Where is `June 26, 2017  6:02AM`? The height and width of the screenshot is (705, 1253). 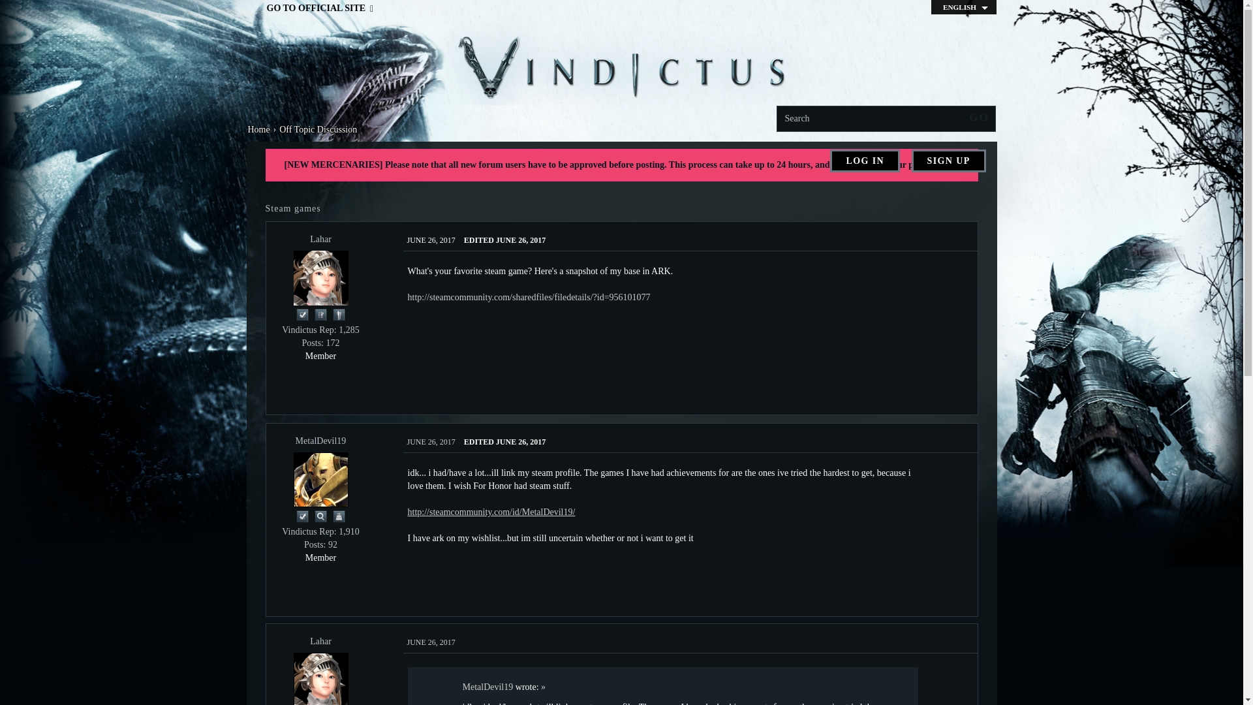
June 26, 2017  6:02AM is located at coordinates (431, 240).